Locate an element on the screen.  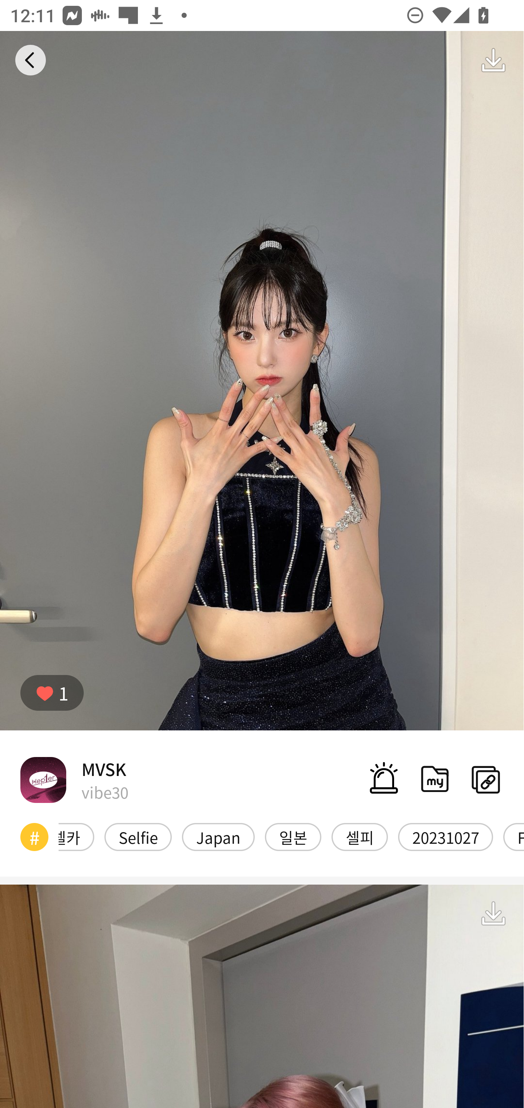
셀피 is located at coordinates (360, 837).